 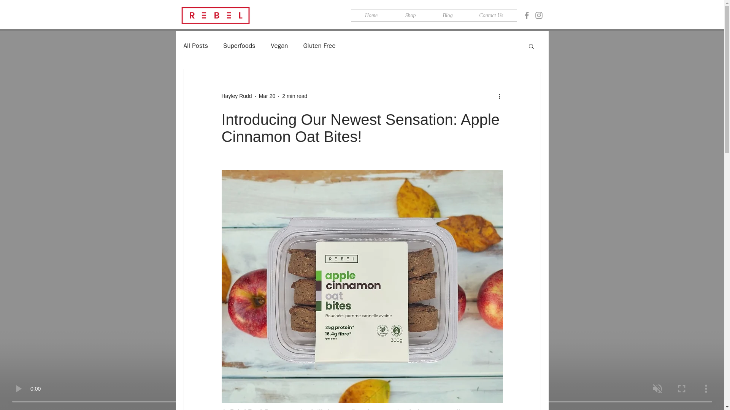 What do you see at coordinates (371, 15) in the screenshot?
I see `Home` at bounding box center [371, 15].